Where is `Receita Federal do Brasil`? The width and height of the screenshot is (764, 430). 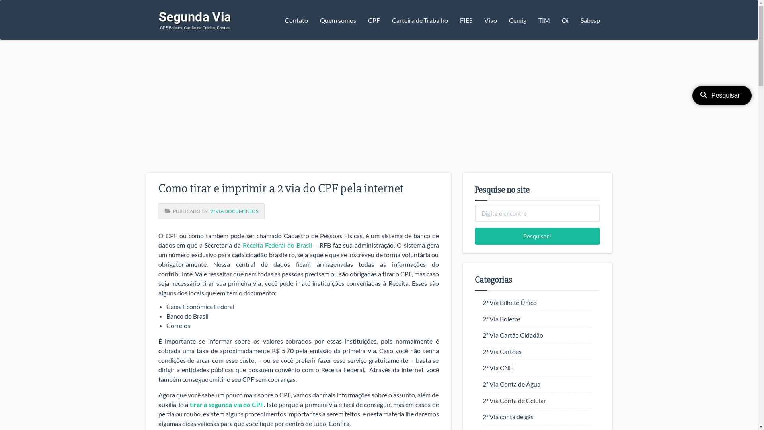
Receita Federal do Brasil is located at coordinates (277, 245).